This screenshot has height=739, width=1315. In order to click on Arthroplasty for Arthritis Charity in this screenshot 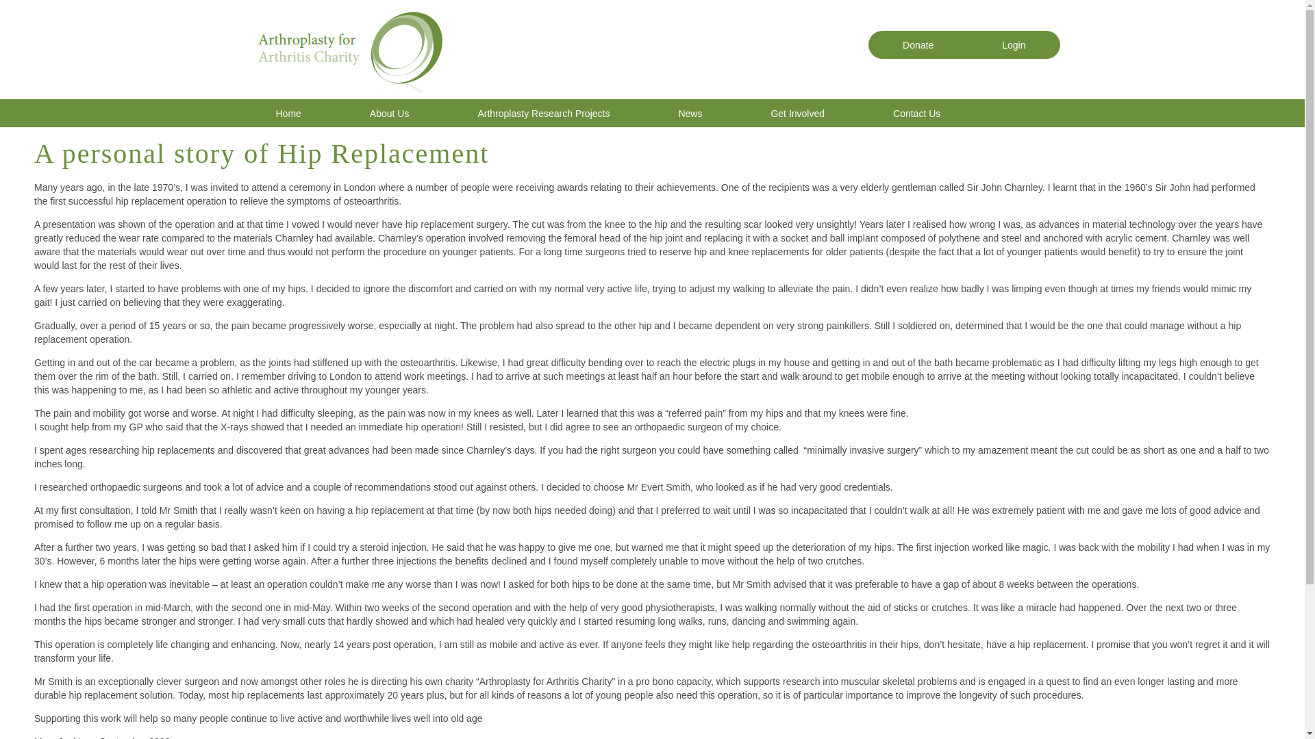, I will do `click(348, 89)`.